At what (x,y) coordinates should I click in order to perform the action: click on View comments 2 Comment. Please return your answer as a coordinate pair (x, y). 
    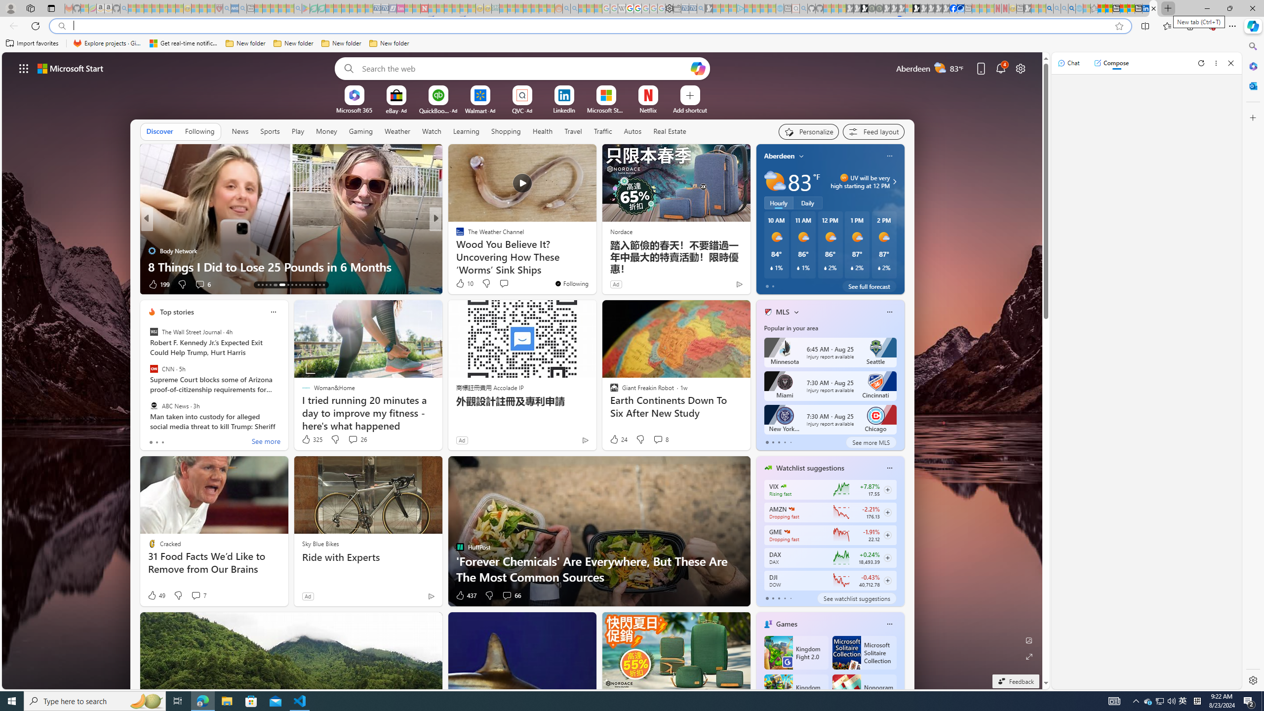
    Looking at the image, I should click on (504, 284).